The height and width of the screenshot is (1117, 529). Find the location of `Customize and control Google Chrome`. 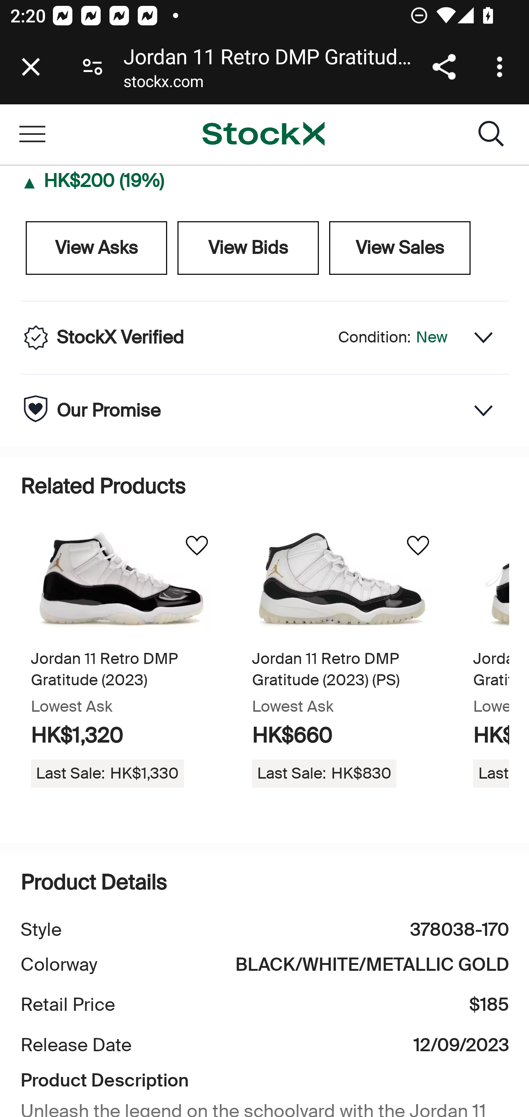

Customize and control Google Chrome is located at coordinates (502, 67).